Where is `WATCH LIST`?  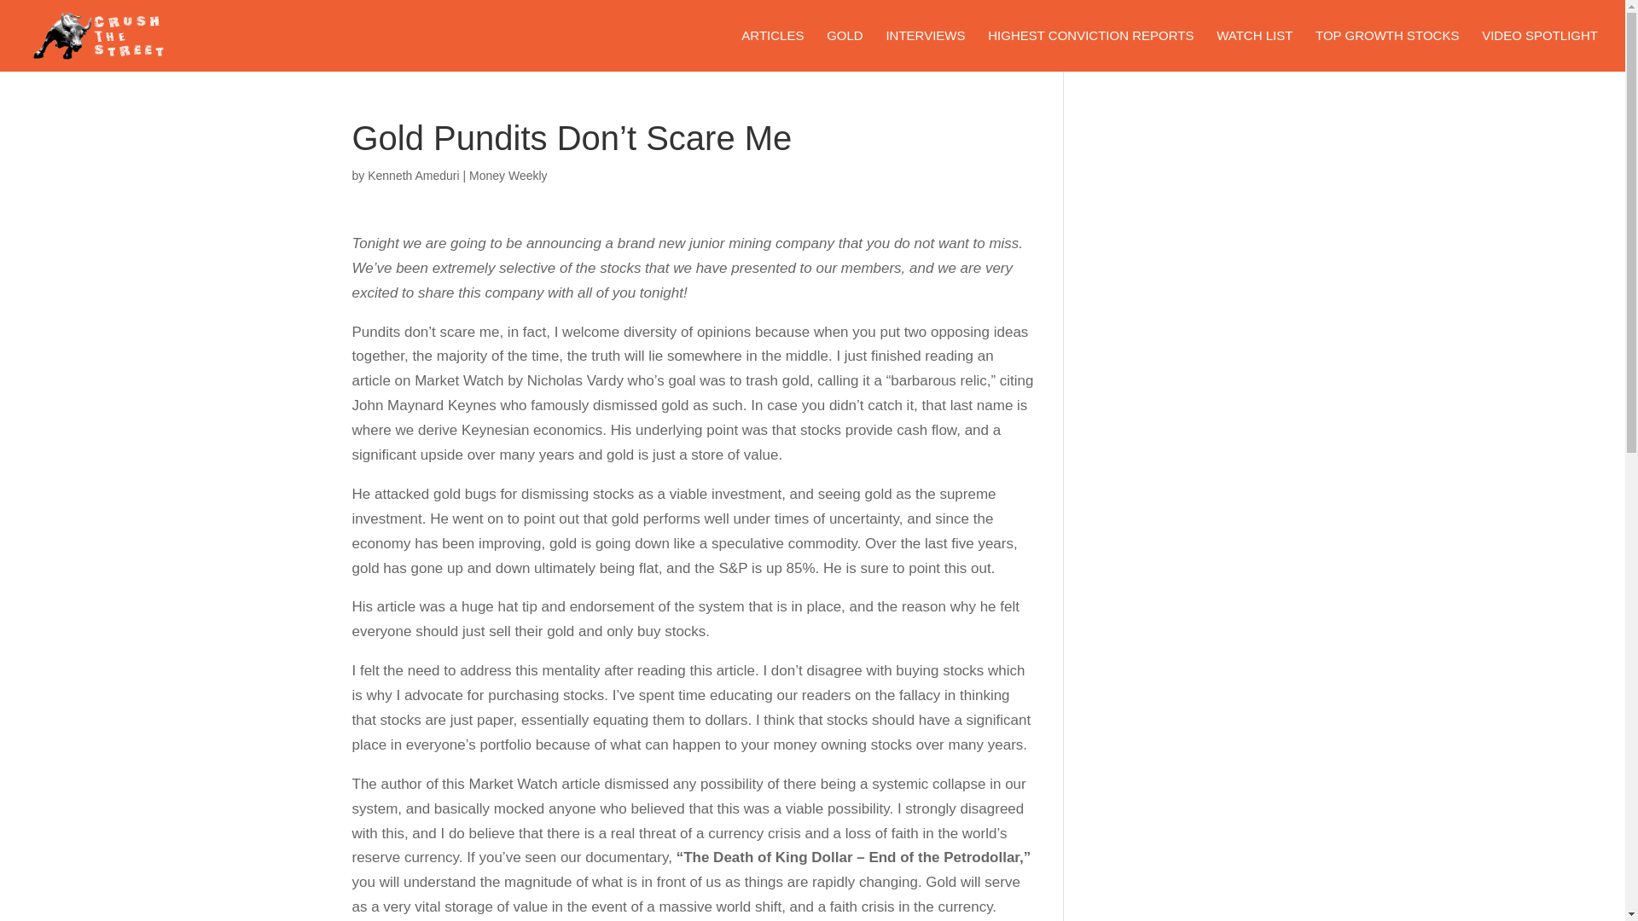 WATCH LIST is located at coordinates (1254, 50).